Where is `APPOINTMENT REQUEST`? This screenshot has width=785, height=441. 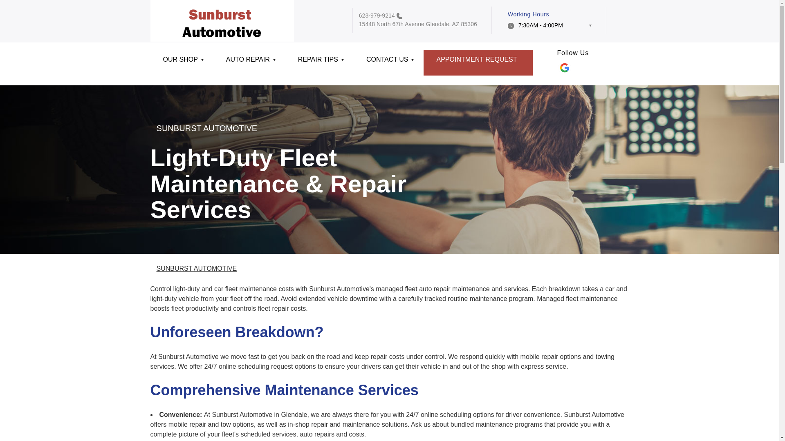 APPOINTMENT REQUEST is located at coordinates (478, 62).